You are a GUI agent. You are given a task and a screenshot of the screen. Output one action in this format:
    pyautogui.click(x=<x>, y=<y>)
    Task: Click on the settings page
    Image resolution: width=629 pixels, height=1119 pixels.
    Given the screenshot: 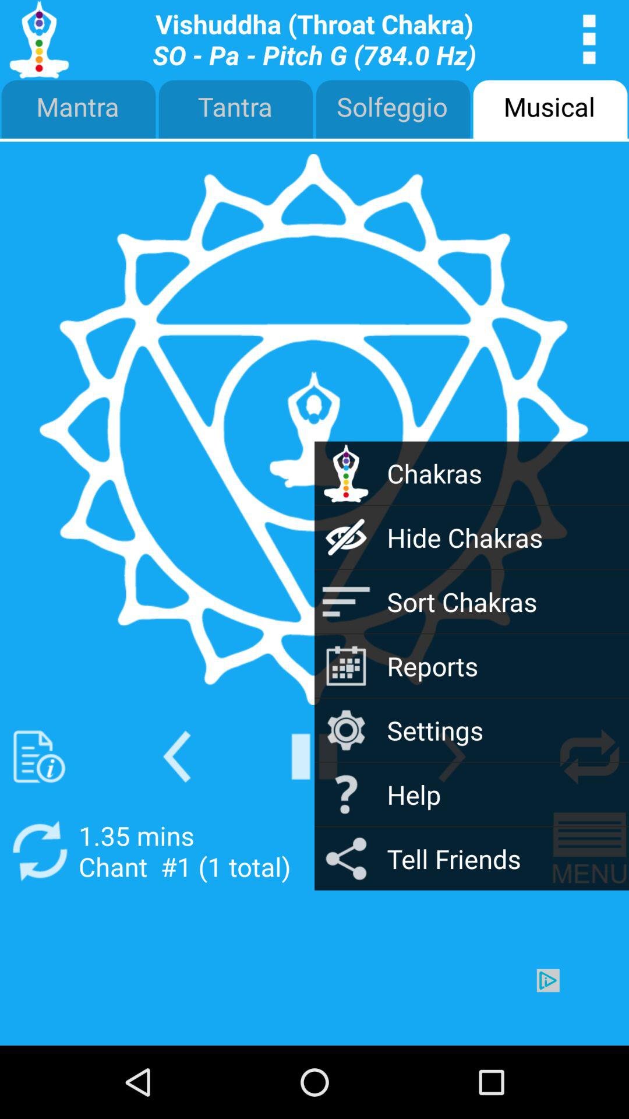 What is the action you would take?
    pyautogui.click(x=589, y=40)
    